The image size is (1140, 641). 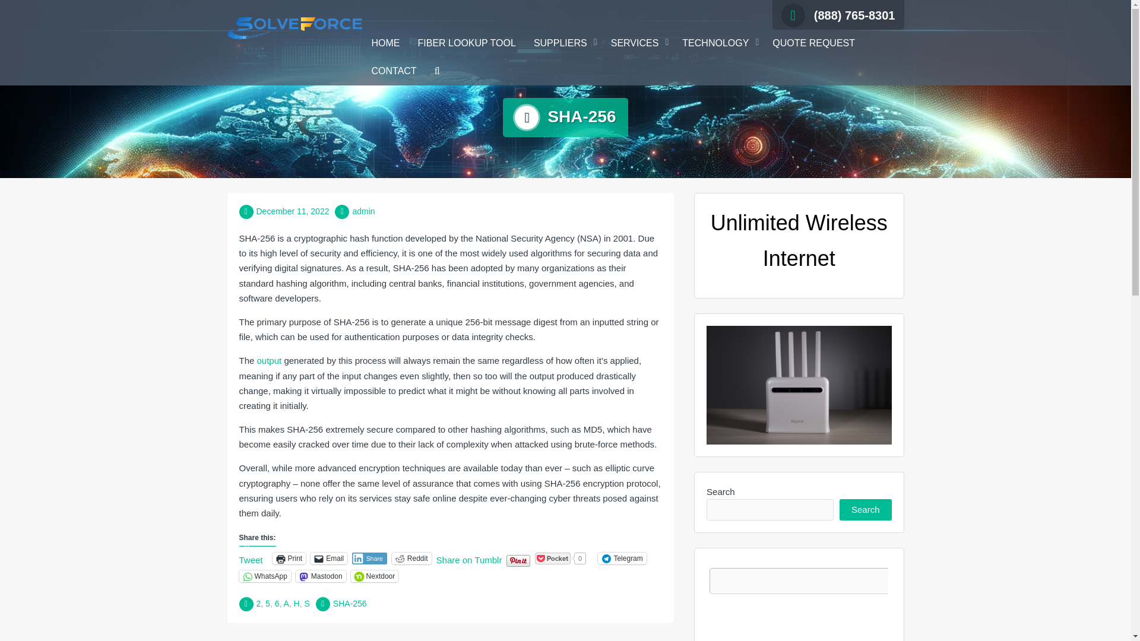 What do you see at coordinates (813, 43) in the screenshot?
I see `QUOTE REQUEST` at bounding box center [813, 43].